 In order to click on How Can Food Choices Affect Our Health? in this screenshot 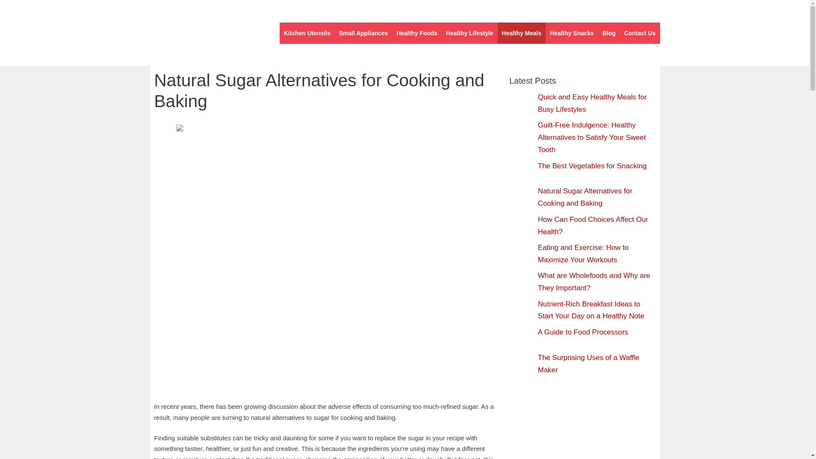, I will do `click(593, 225)`.